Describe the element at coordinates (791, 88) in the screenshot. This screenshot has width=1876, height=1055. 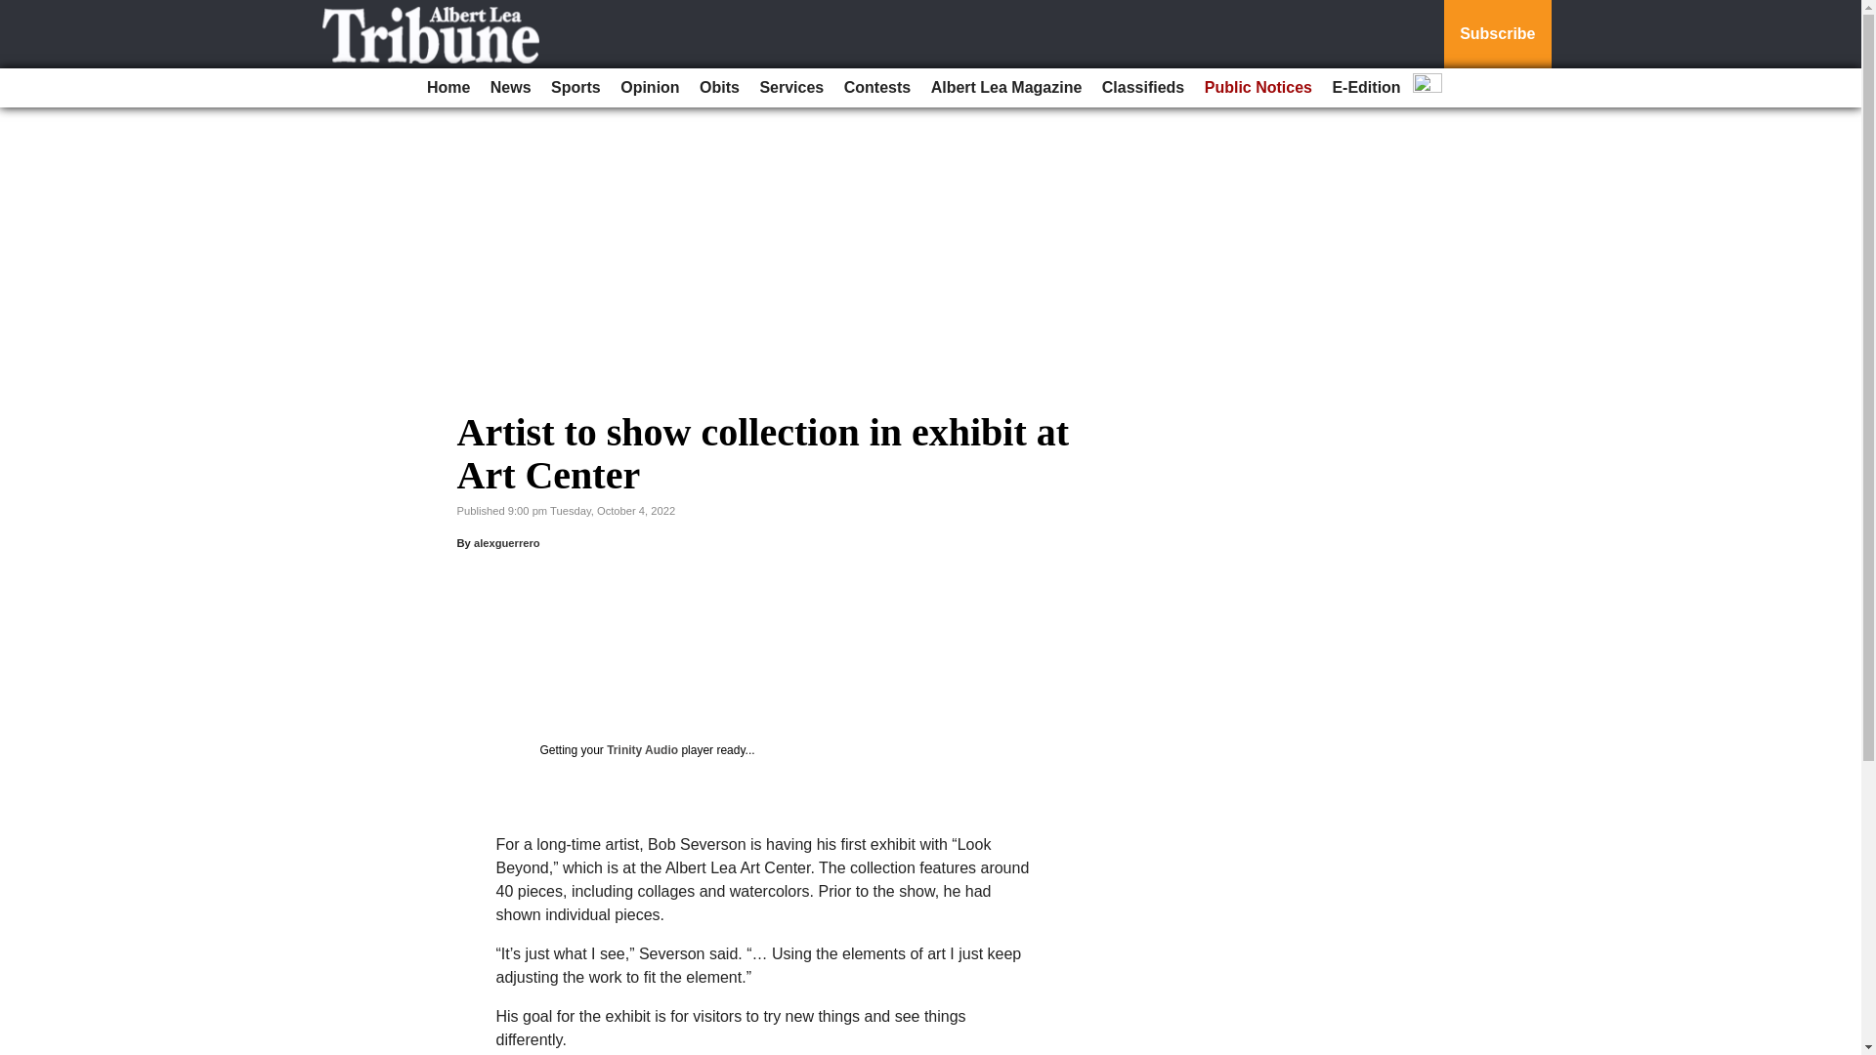
I see `Services` at that location.